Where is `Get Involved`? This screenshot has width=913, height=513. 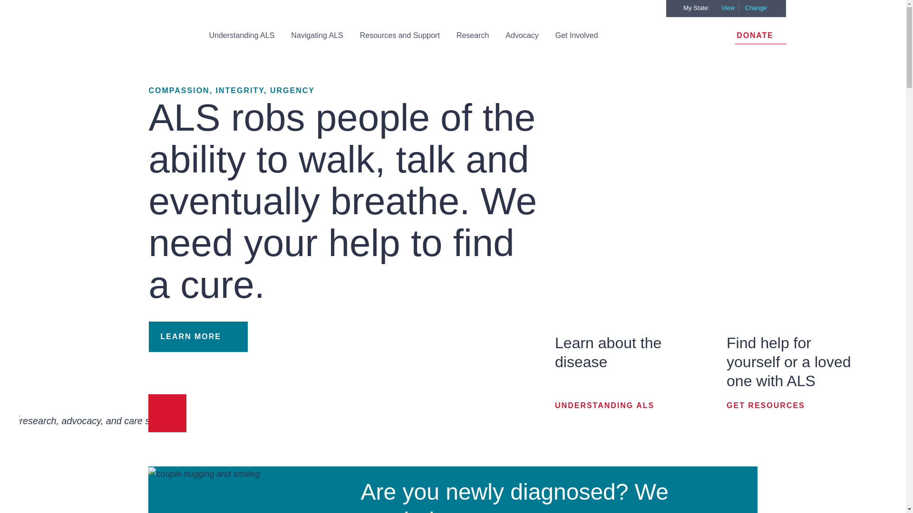 Get Involved is located at coordinates (577, 36).